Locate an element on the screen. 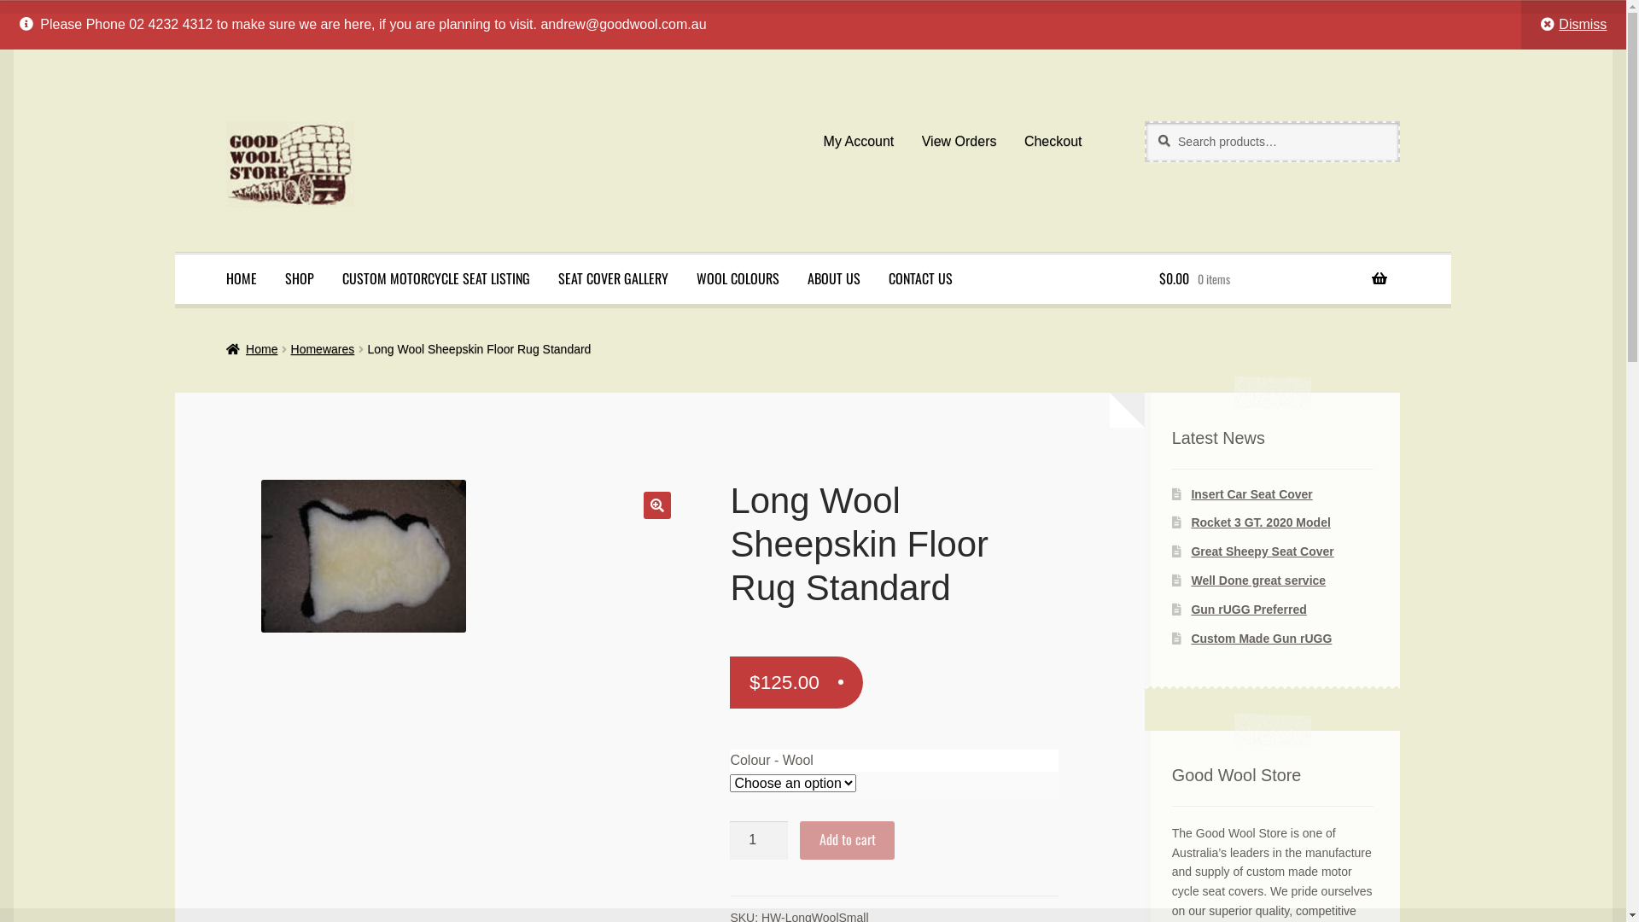  Home is located at coordinates (253, 349).